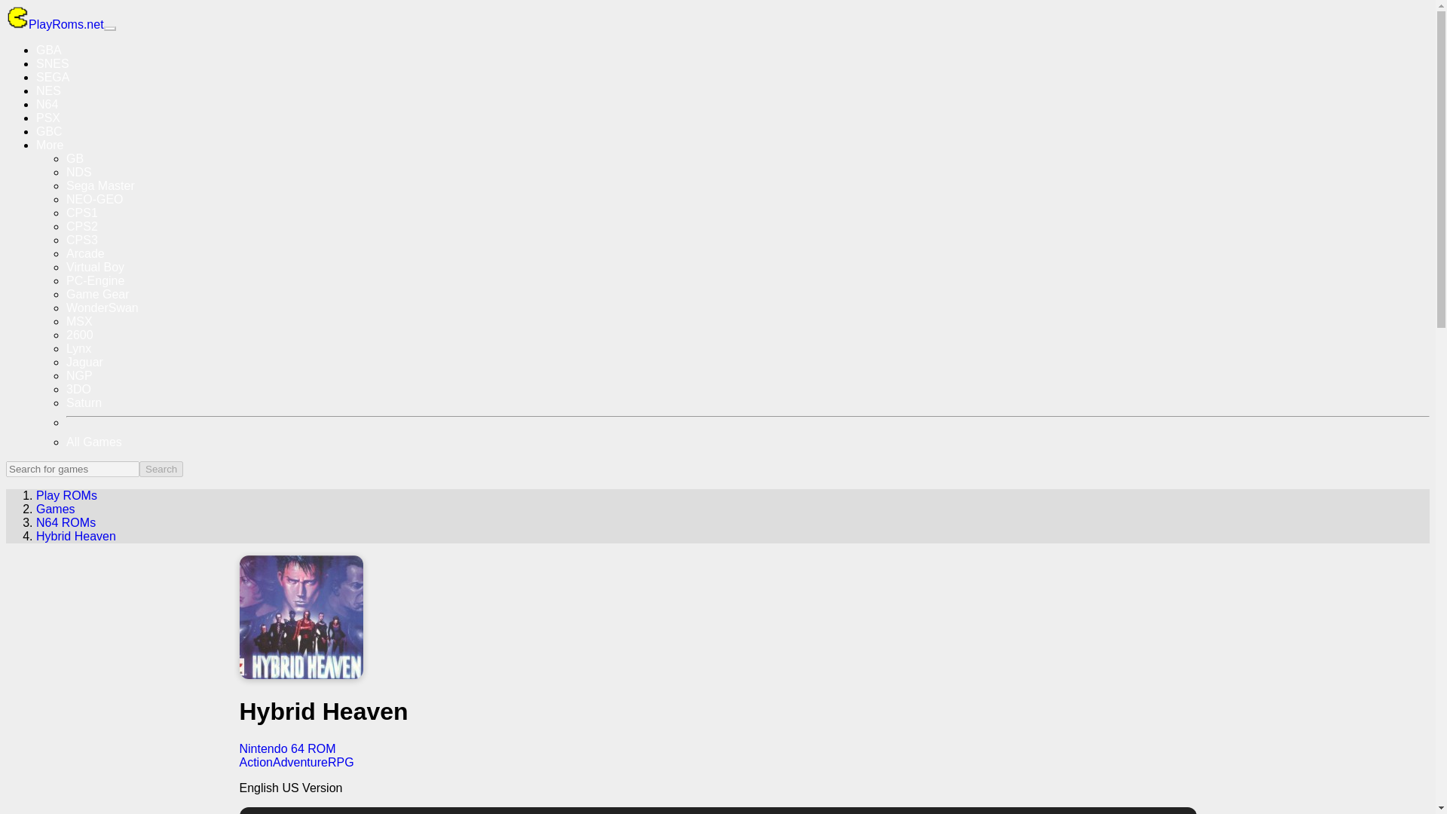  Describe the element at coordinates (54, 24) in the screenshot. I see `PlayRoms.net` at that location.